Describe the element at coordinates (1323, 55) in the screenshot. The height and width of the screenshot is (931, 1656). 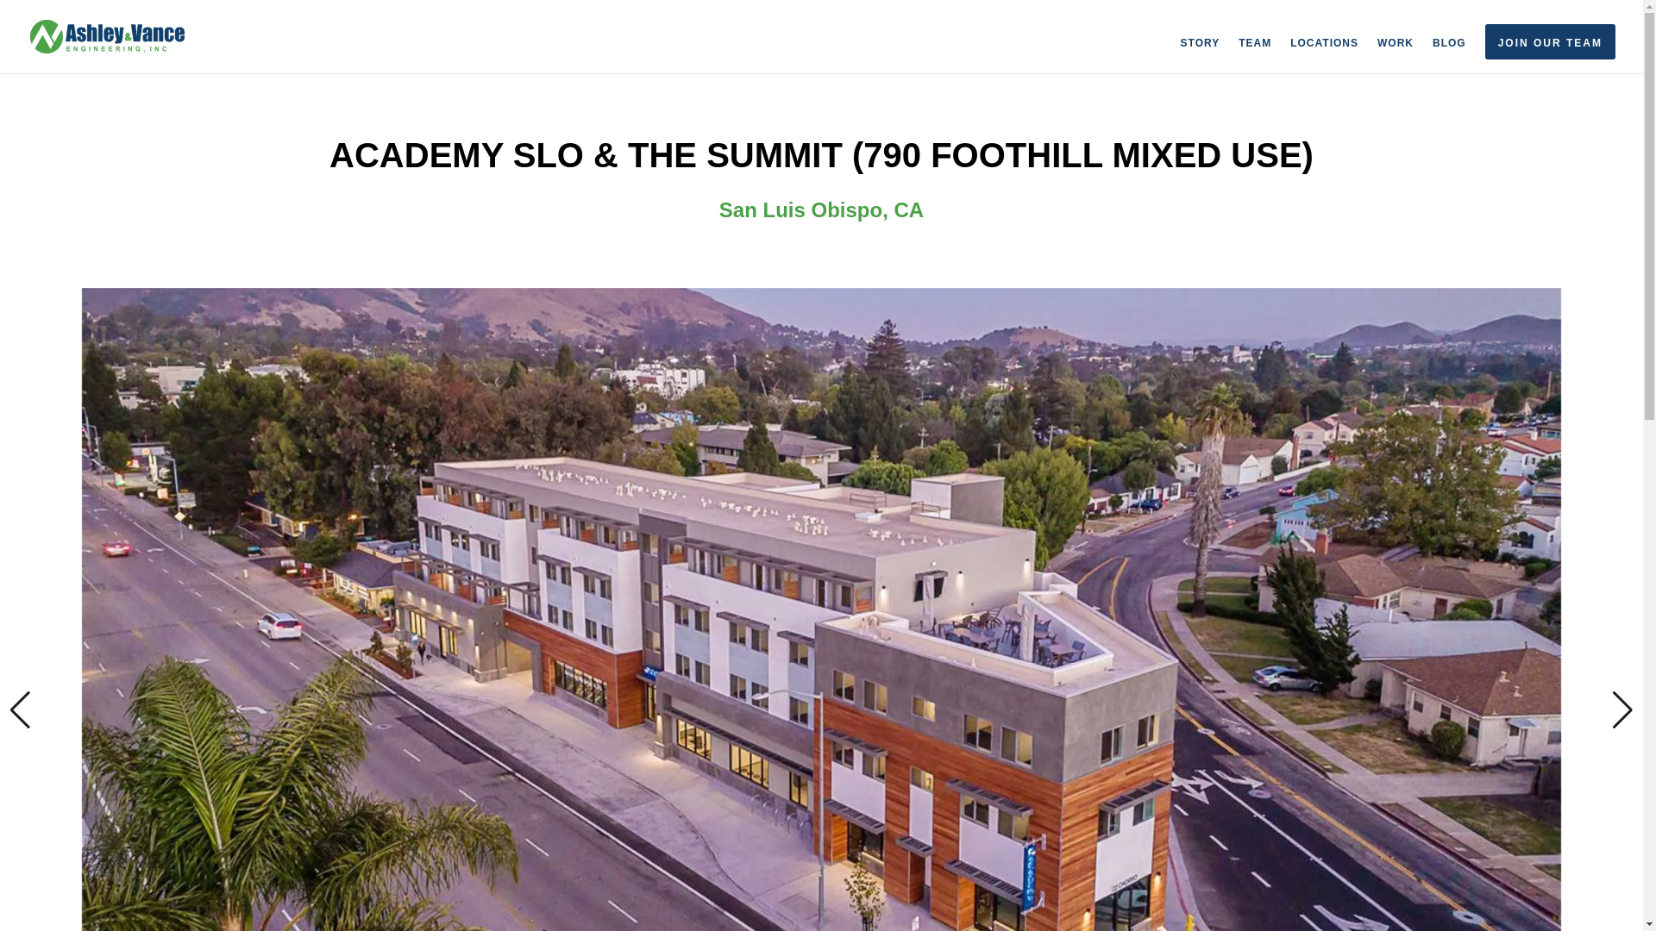
I see `LOCATIONS` at that location.